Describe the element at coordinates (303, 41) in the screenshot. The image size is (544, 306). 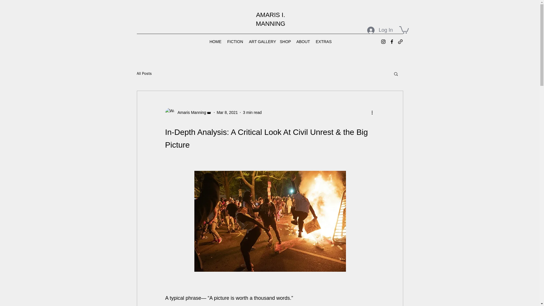
I see `ABOUT` at that location.